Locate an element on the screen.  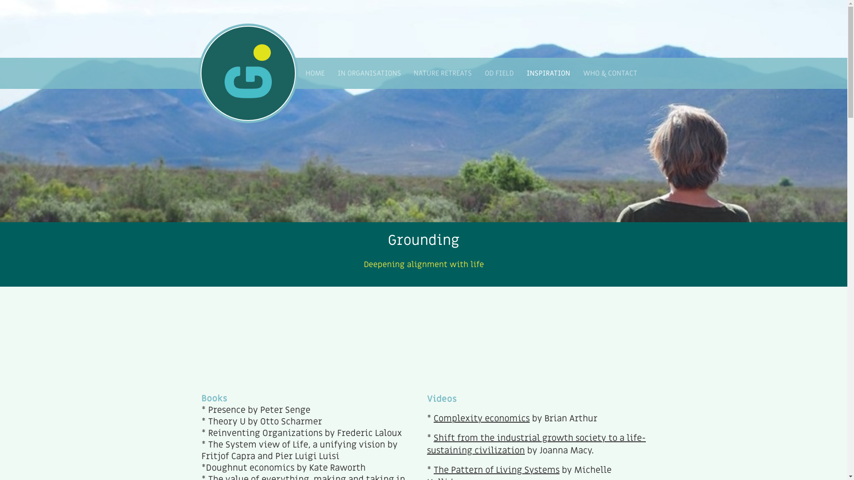
Complexity economics is located at coordinates (482, 419).